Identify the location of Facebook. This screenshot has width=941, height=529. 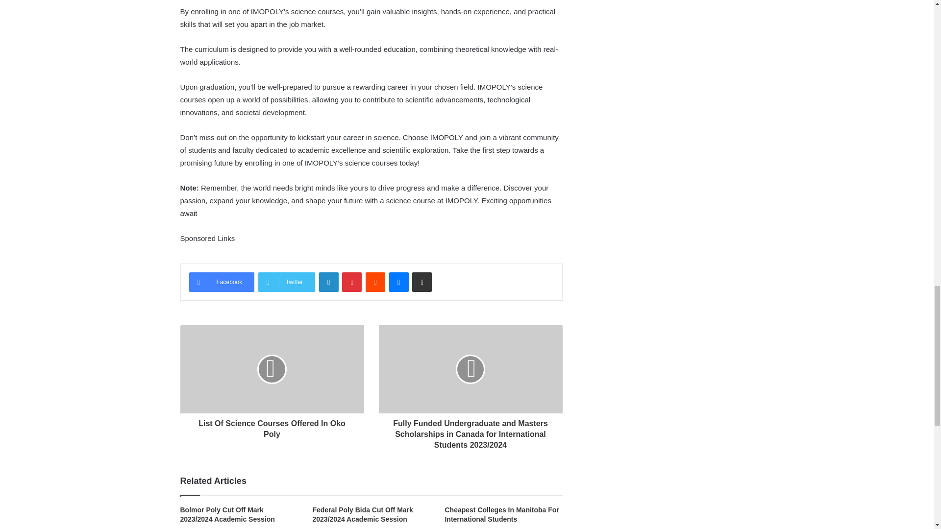
(222, 282).